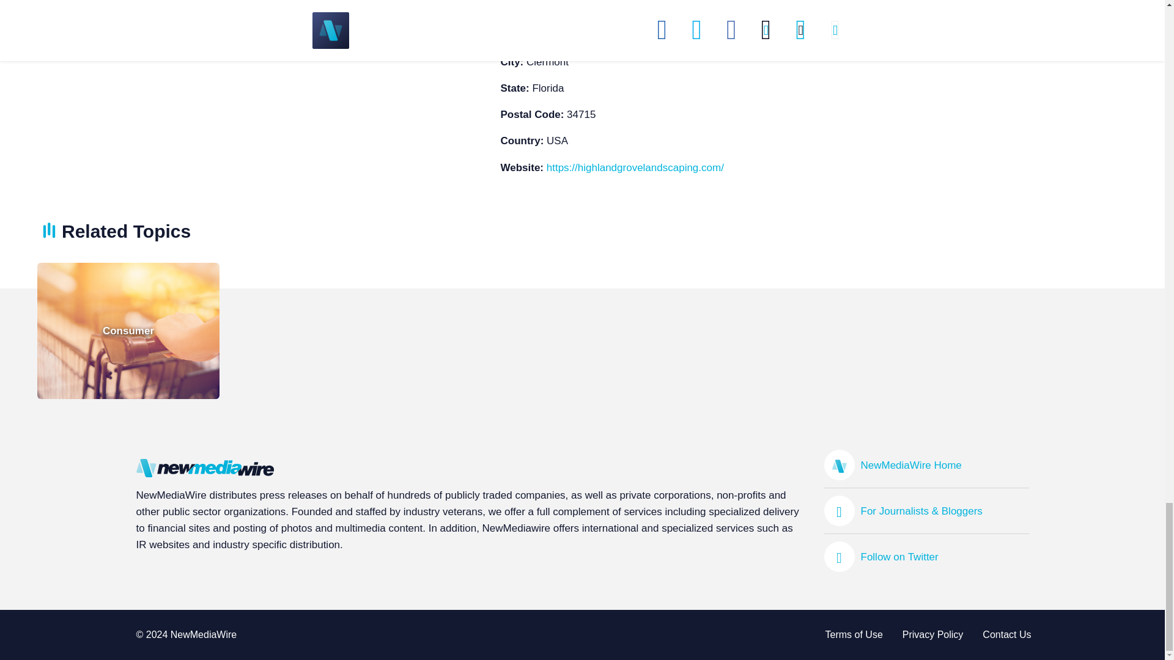 This screenshot has width=1174, height=660. What do you see at coordinates (926, 556) in the screenshot?
I see `Contact Us` at bounding box center [926, 556].